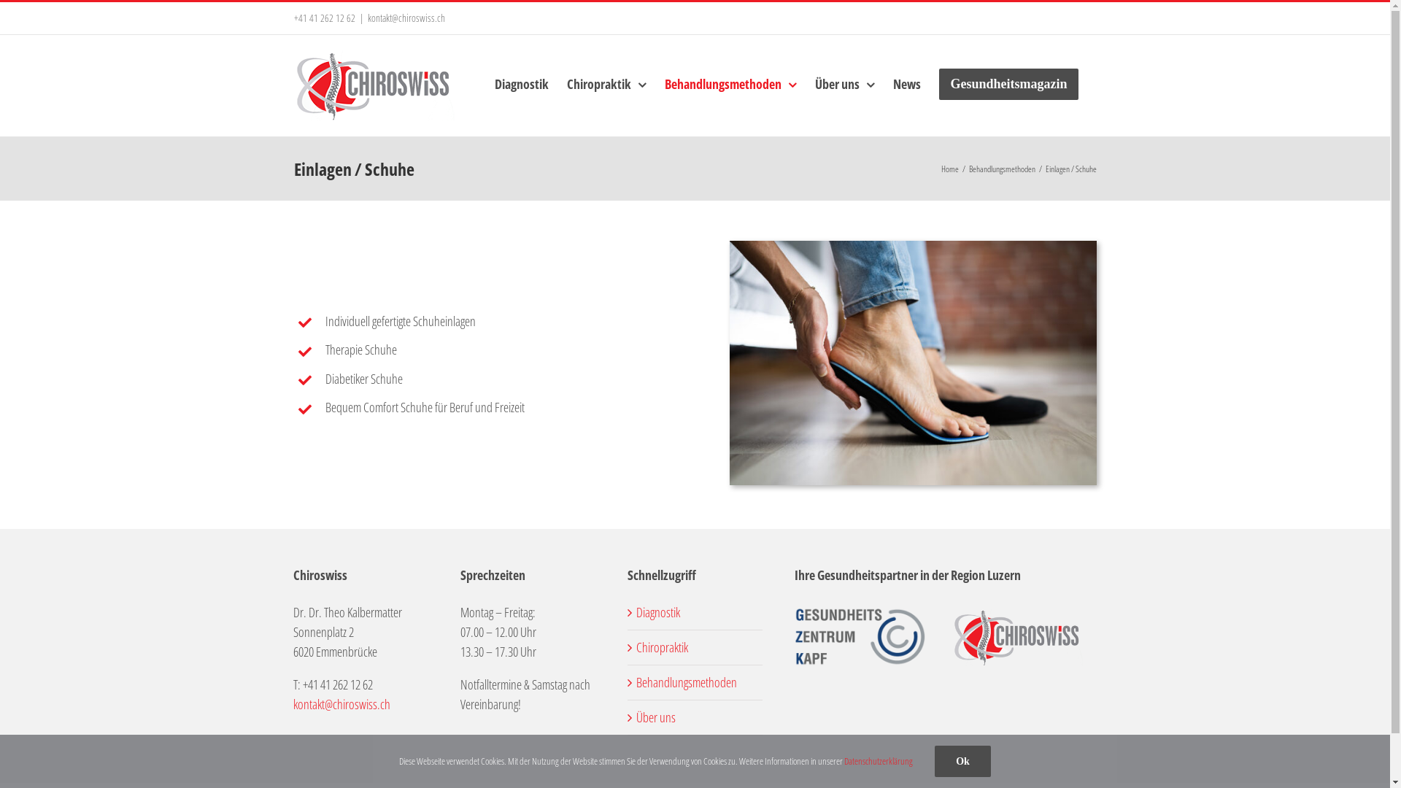  Describe the element at coordinates (522, 84) in the screenshot. I see `Diagnostik` at that location.